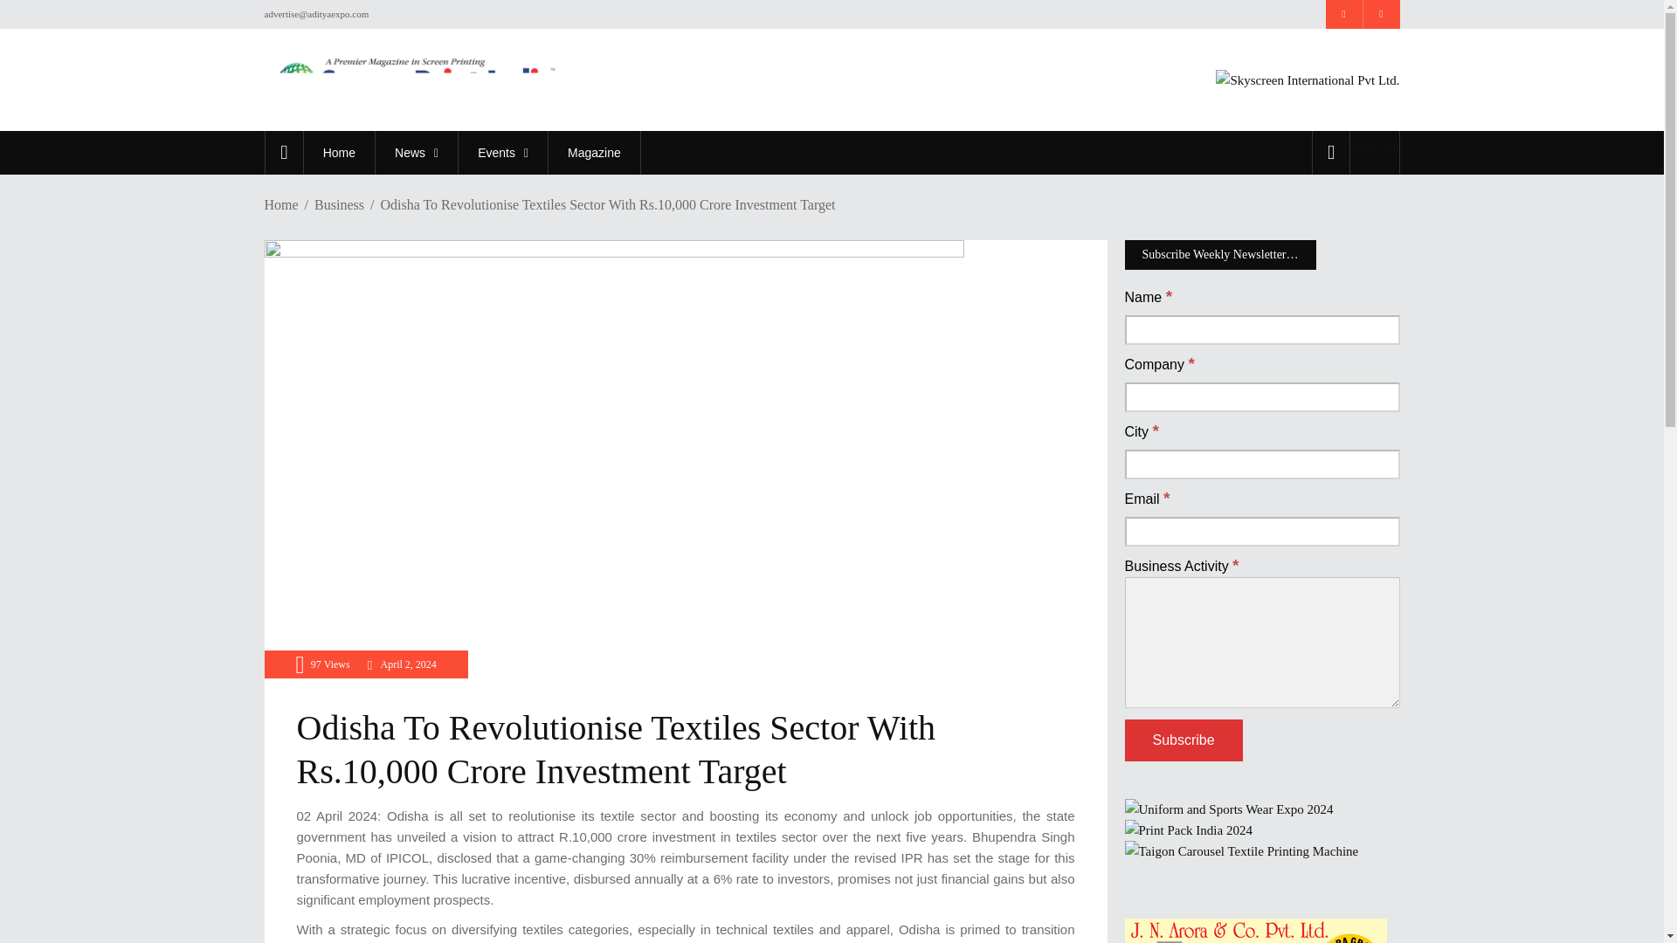 Image resolution: width=1677 pixels, height=943 pixels. What do you see at coordinates (1184, 740) in the screenshot?
I see `Subscribe` at bounding box center [1184, 740].